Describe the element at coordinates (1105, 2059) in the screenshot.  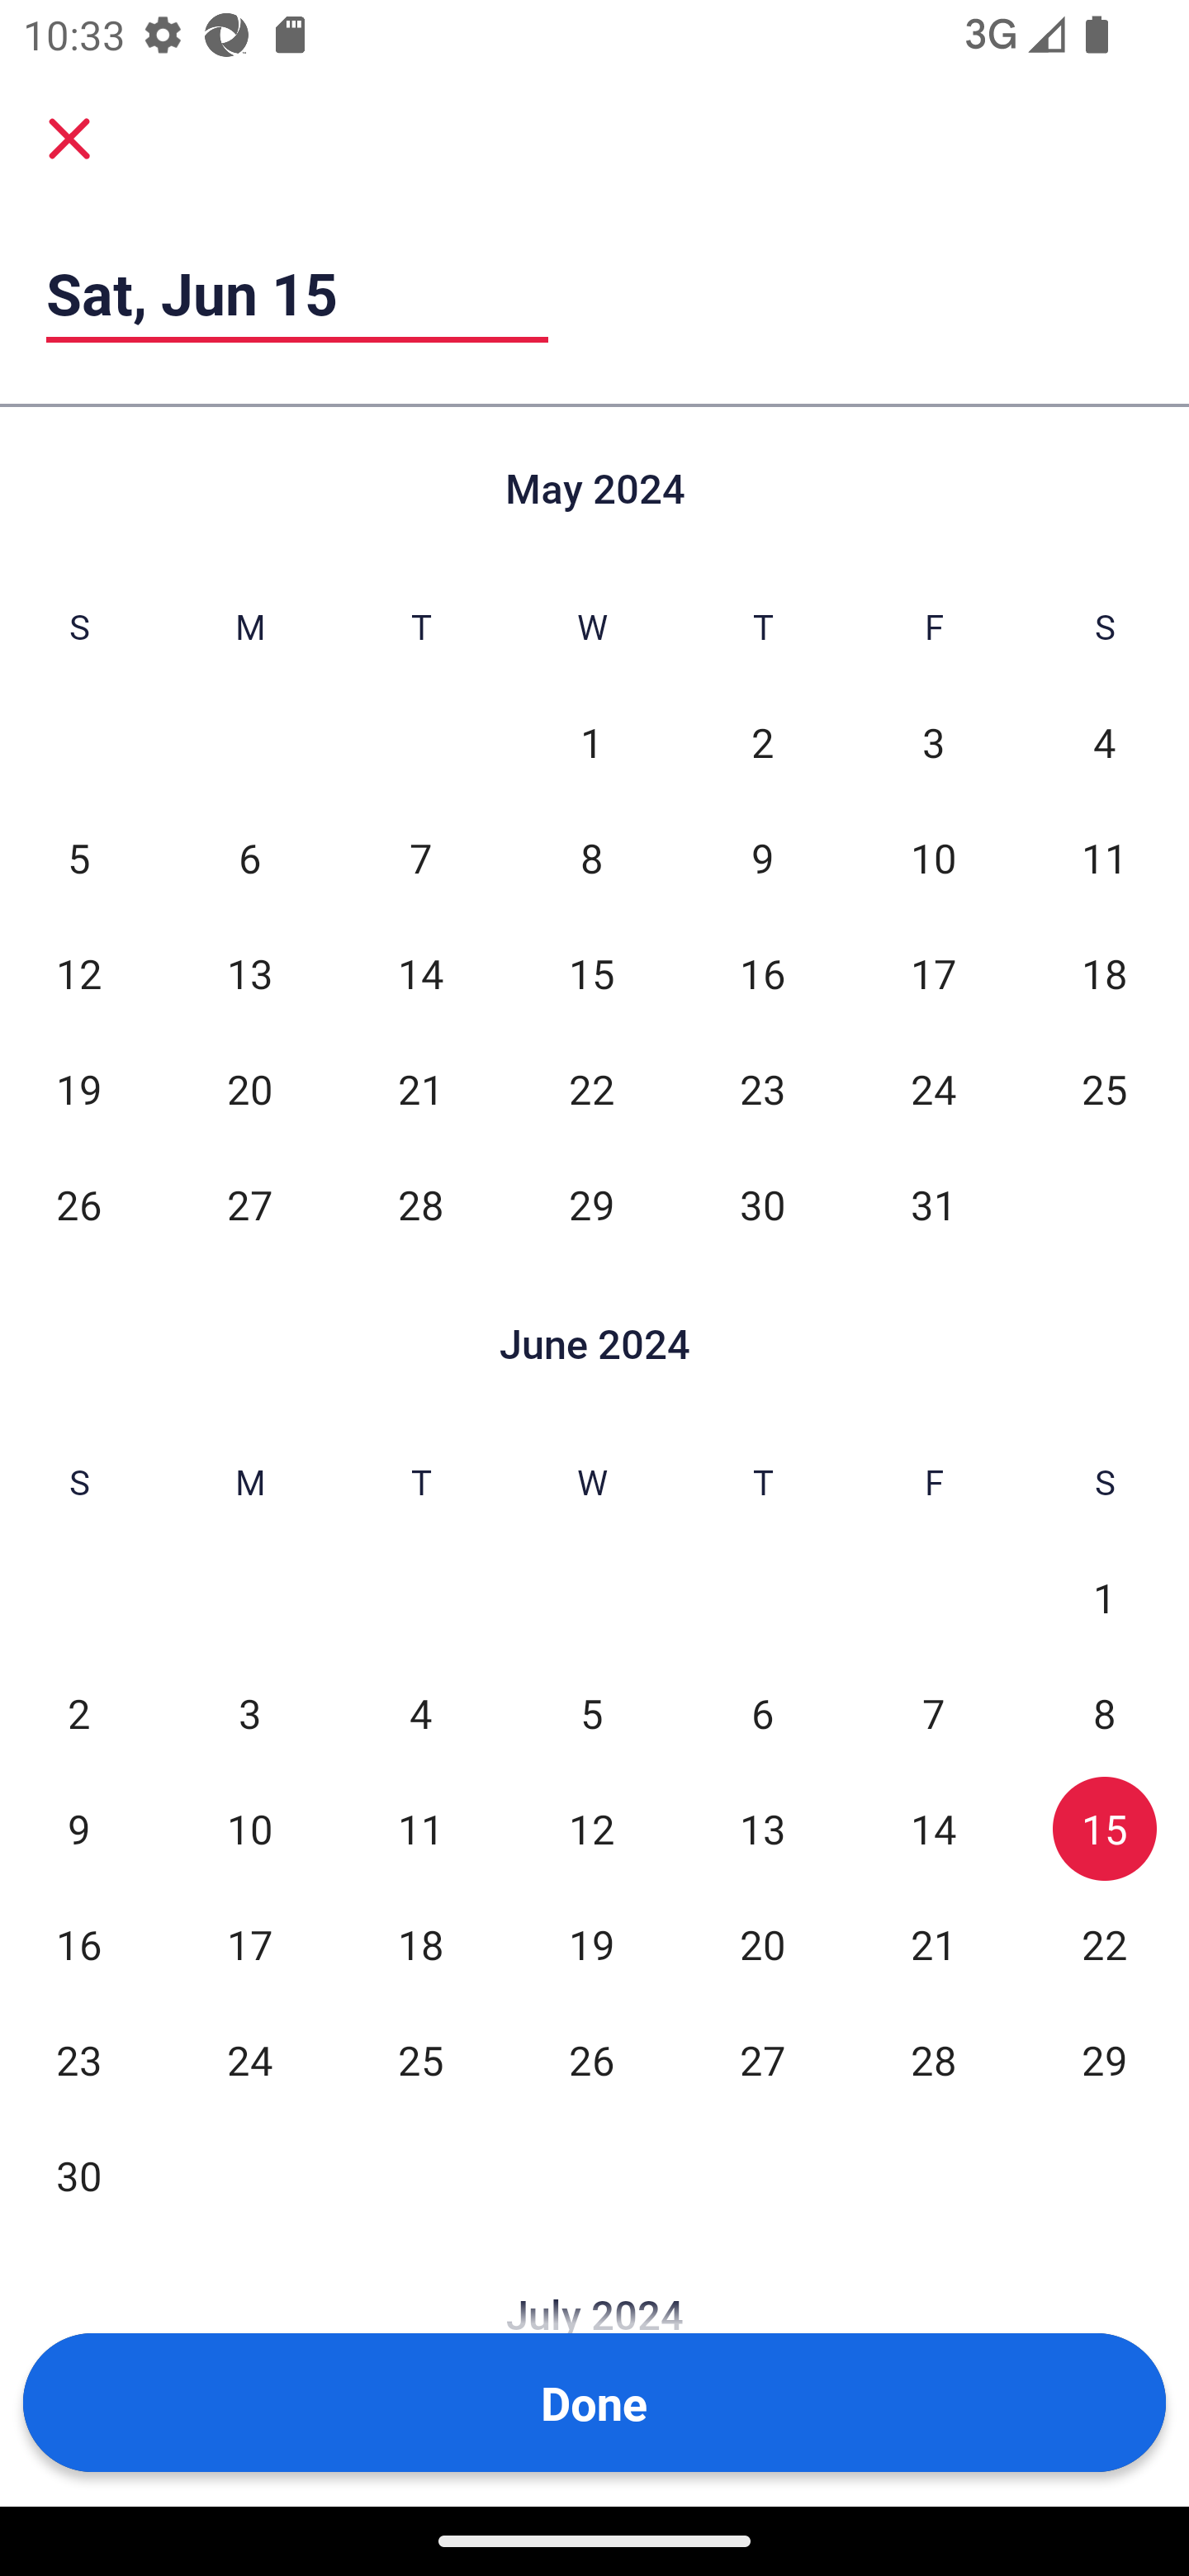
I see `29 Sat, Jun 29, Not Selected` at that location.